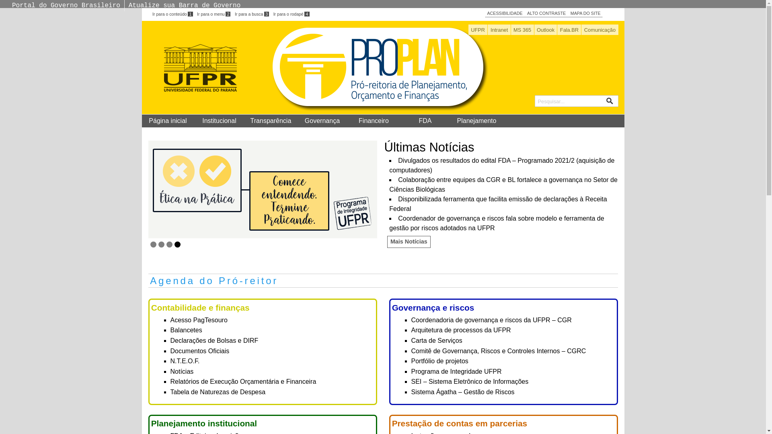 The width and height of the screenshot is (772, 434). Describe the element at coordinates (219, 121) in the screenshot. I see `Institucional` at that location.